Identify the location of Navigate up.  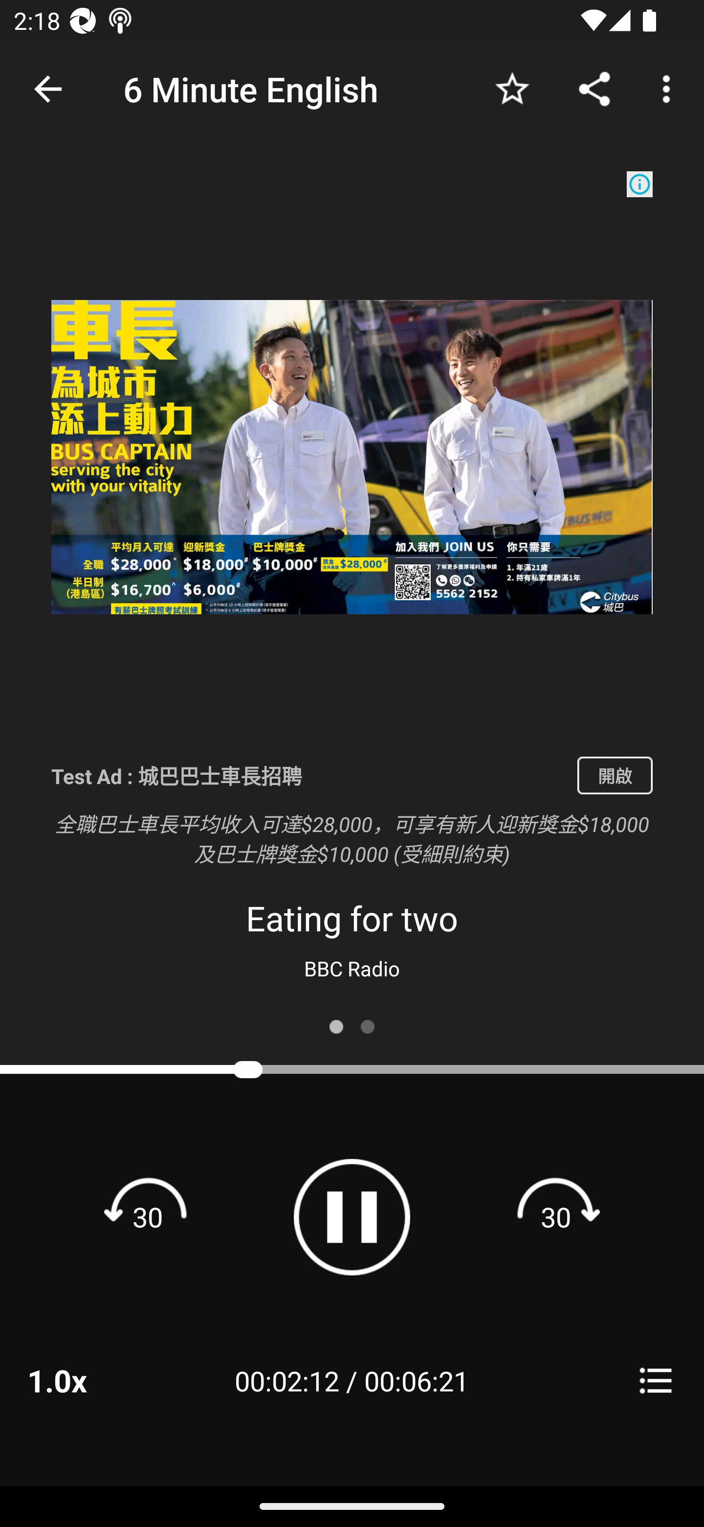
(48, 89).